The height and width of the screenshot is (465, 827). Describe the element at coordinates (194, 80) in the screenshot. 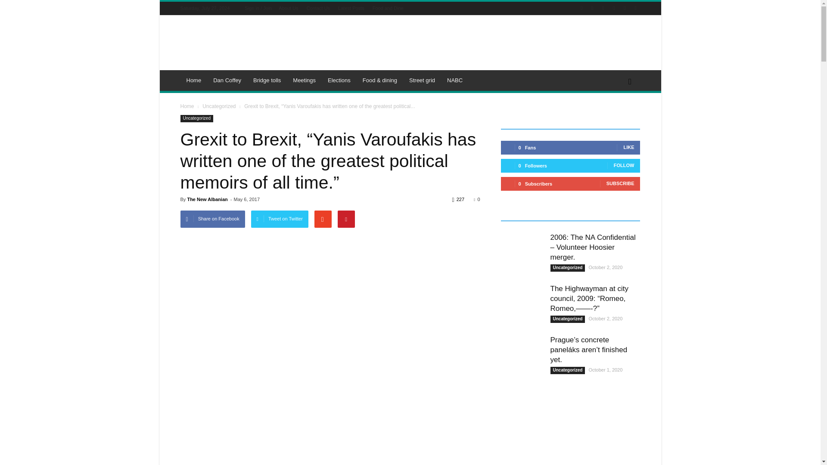

I see `Home` at that location.